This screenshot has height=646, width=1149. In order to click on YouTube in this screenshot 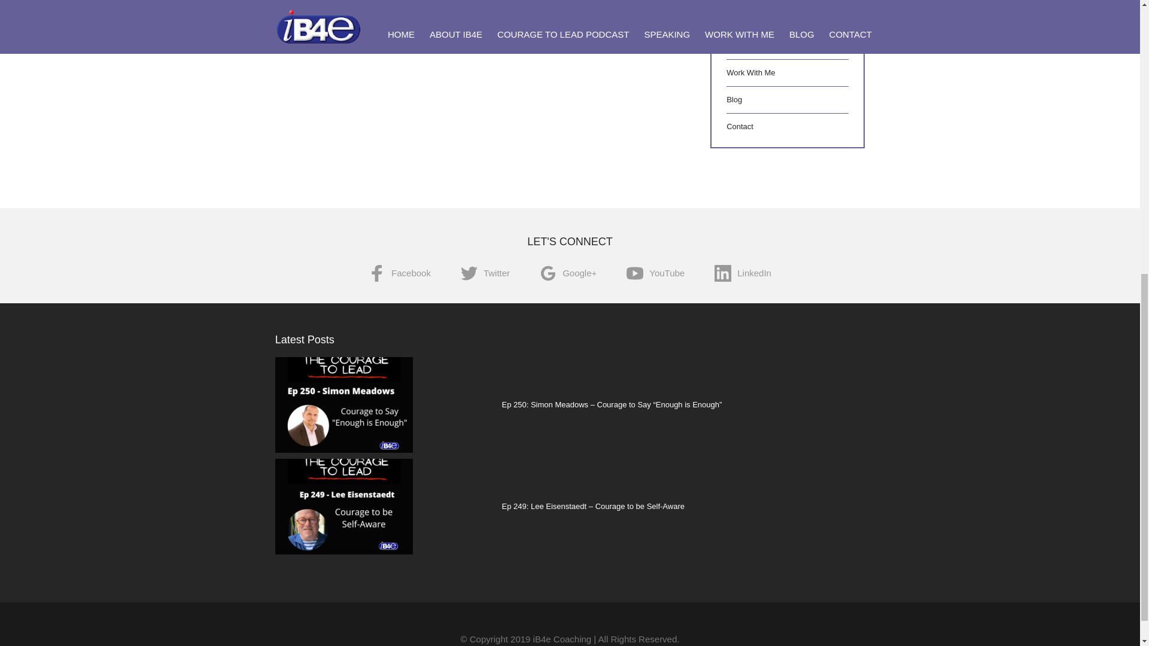, I will do `click(655, 274)`.